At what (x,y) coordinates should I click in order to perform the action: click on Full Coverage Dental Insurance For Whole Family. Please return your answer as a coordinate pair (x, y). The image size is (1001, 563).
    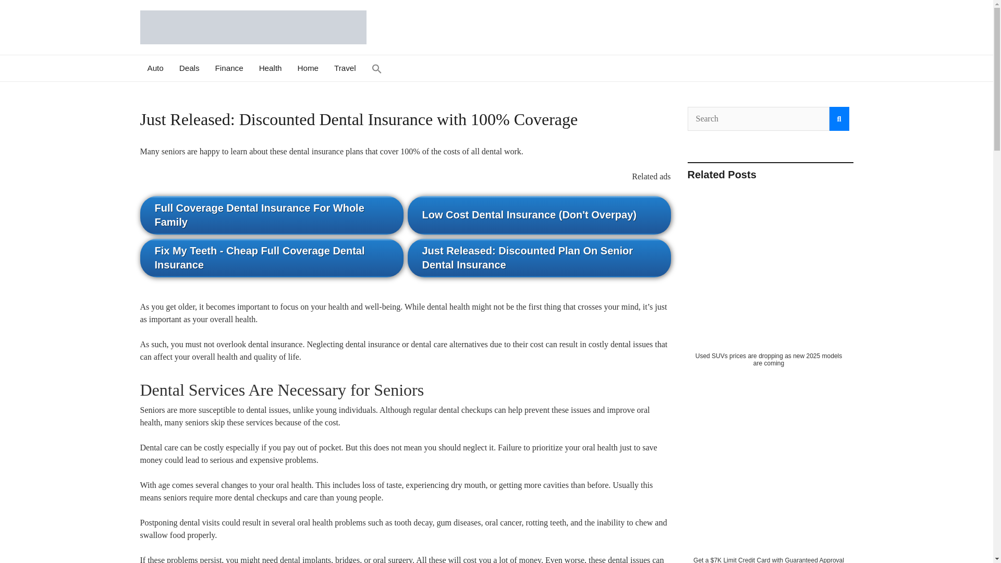
    Looking at the image, I should click on (271, 215).